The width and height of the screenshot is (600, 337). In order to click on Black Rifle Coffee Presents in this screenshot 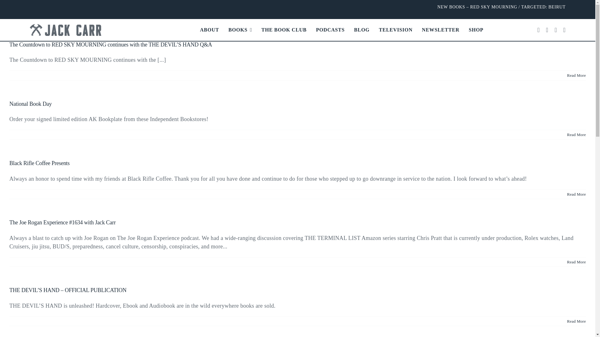, I will do `click(39, 163)`.